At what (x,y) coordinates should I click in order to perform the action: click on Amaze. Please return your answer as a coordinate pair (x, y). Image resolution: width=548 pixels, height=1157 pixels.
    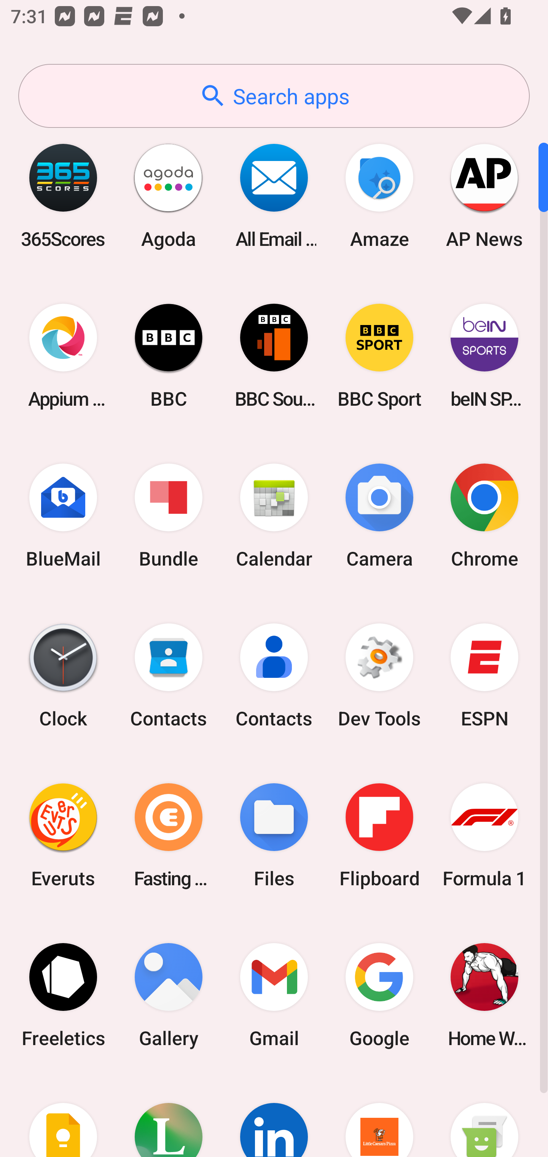
    Looking at the image, I should click on (379, 196).